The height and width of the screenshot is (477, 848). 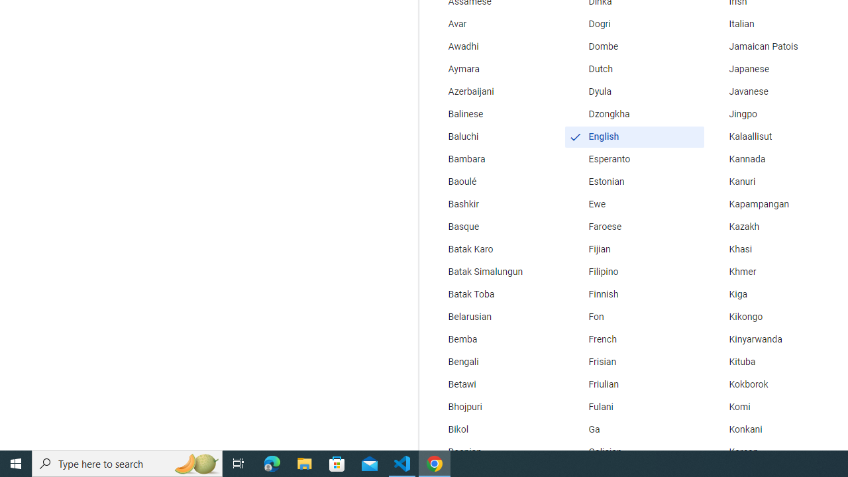 What do you see at coordinates (774, 46) in the screenshot?
I see `Jamaican Patois` at bounding box center [774, 46].